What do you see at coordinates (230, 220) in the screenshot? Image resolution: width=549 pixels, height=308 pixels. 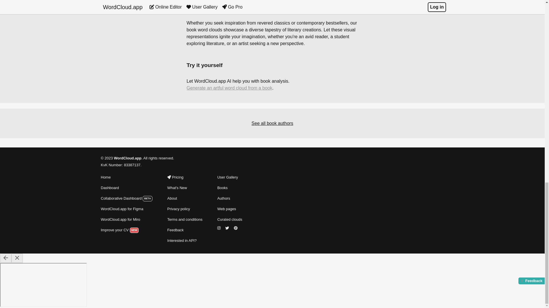 I see `Collection of inspiring word clouds` at bounding box center [230, 220].